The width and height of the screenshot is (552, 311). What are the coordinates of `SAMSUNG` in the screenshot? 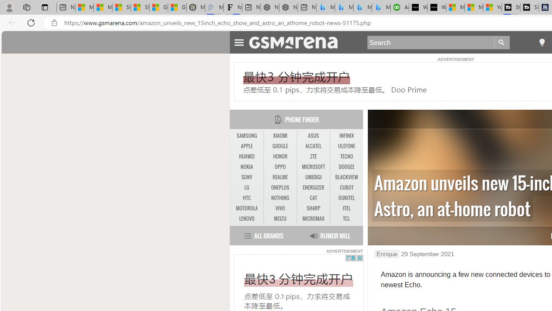 It's located at (247, 136).